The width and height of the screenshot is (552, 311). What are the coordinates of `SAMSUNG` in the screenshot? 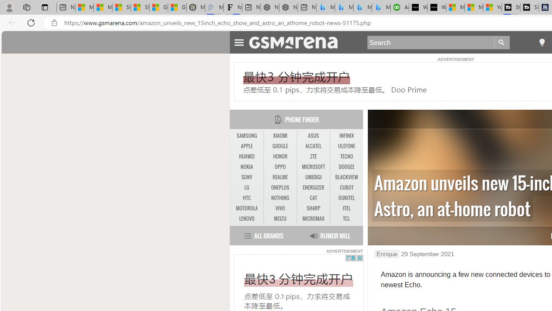 It's located at (247, 136).